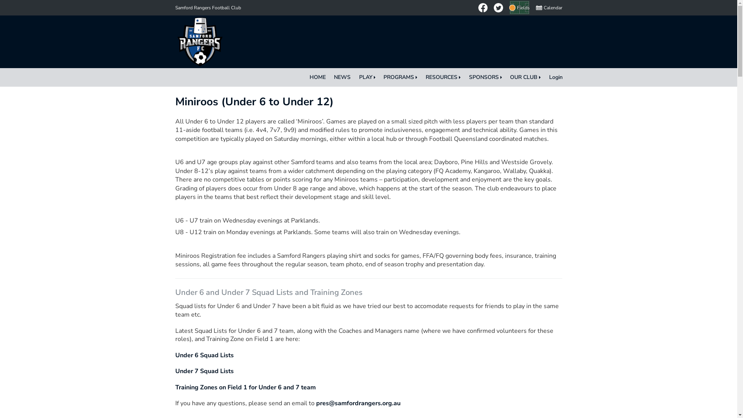 The image size is (743, 418). Describe the element at coordinates (318, 77) in the screenshot. I see `HOME` at that location.